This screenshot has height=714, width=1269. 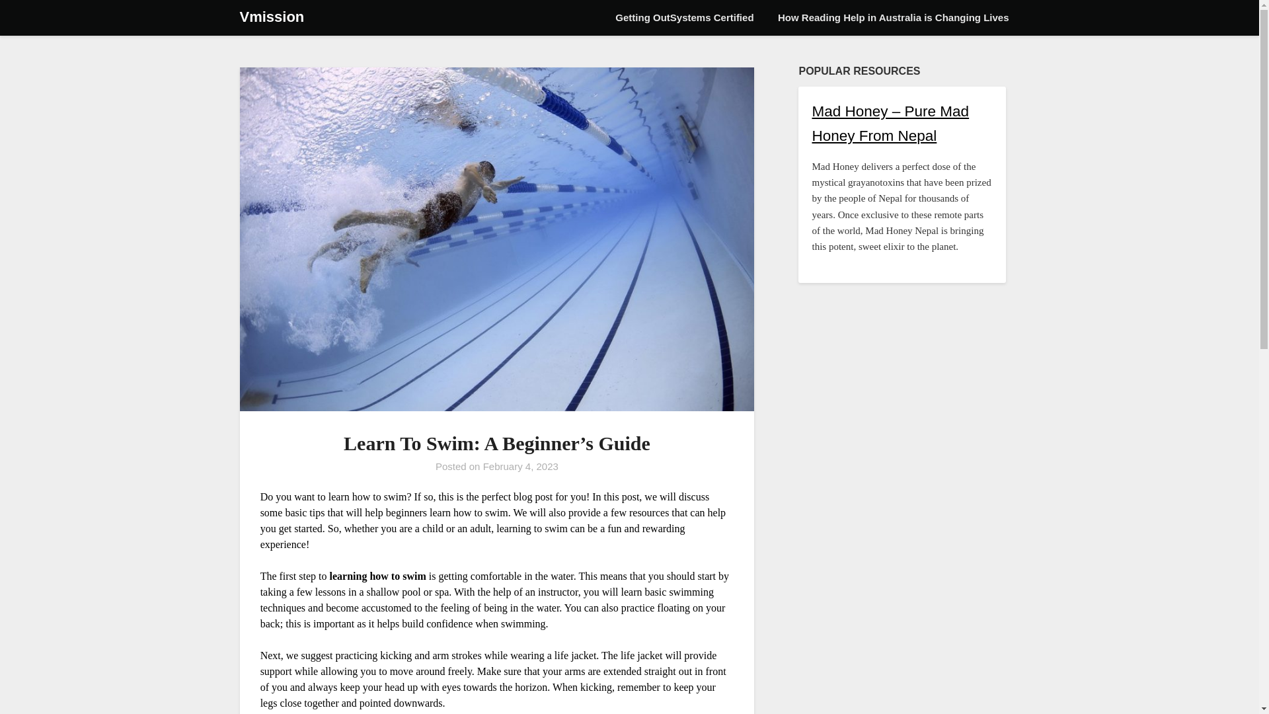 What do you see at coordinates (272, 17) in the screenshot?
I see `Vmission` at bounding box center [272, 17].